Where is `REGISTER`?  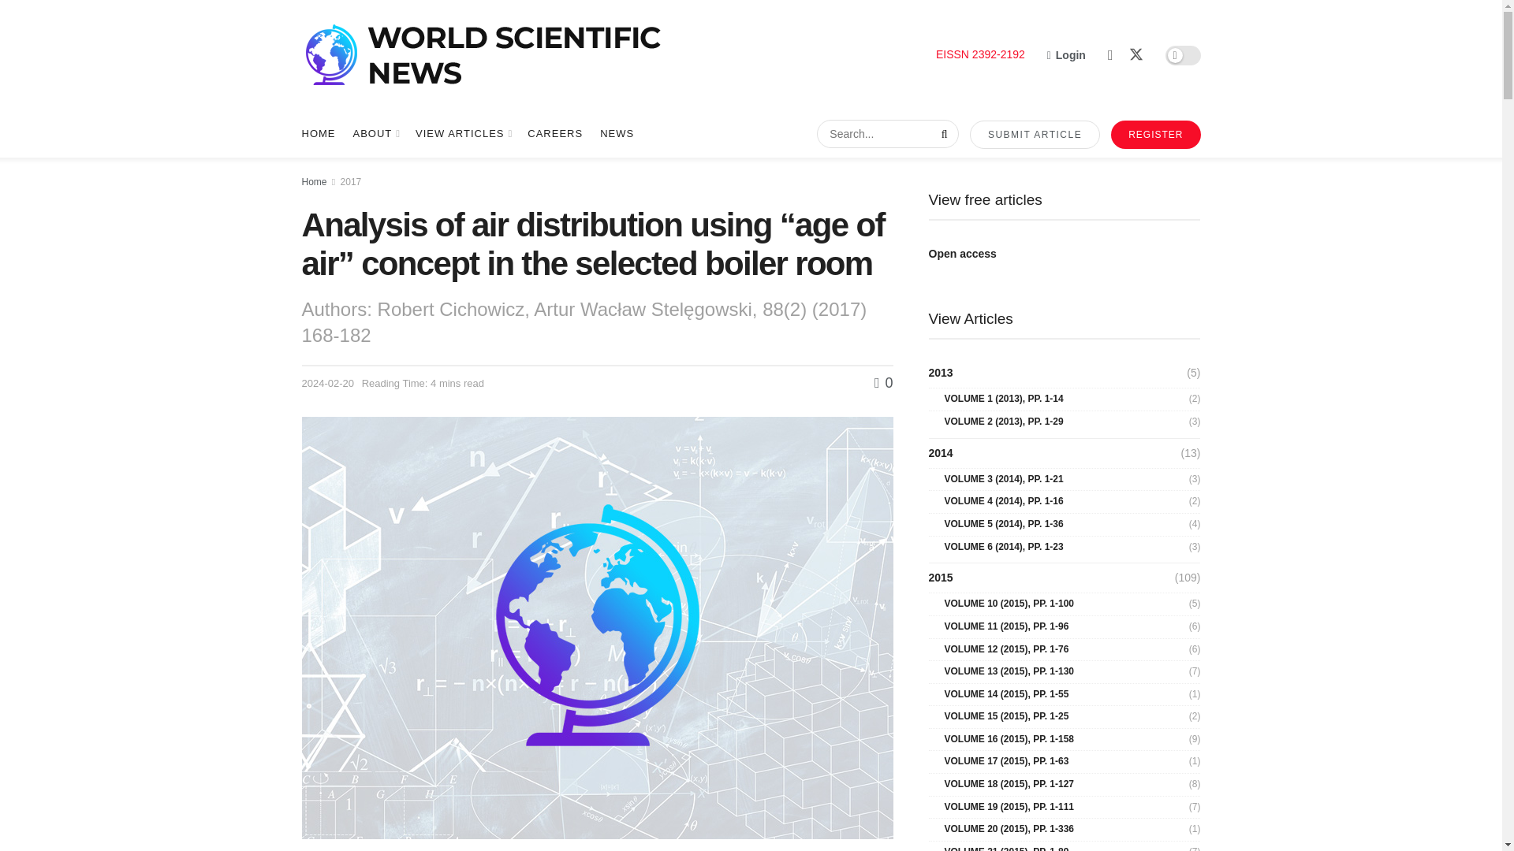 REGISTER is located at coordinates (1156, 135).